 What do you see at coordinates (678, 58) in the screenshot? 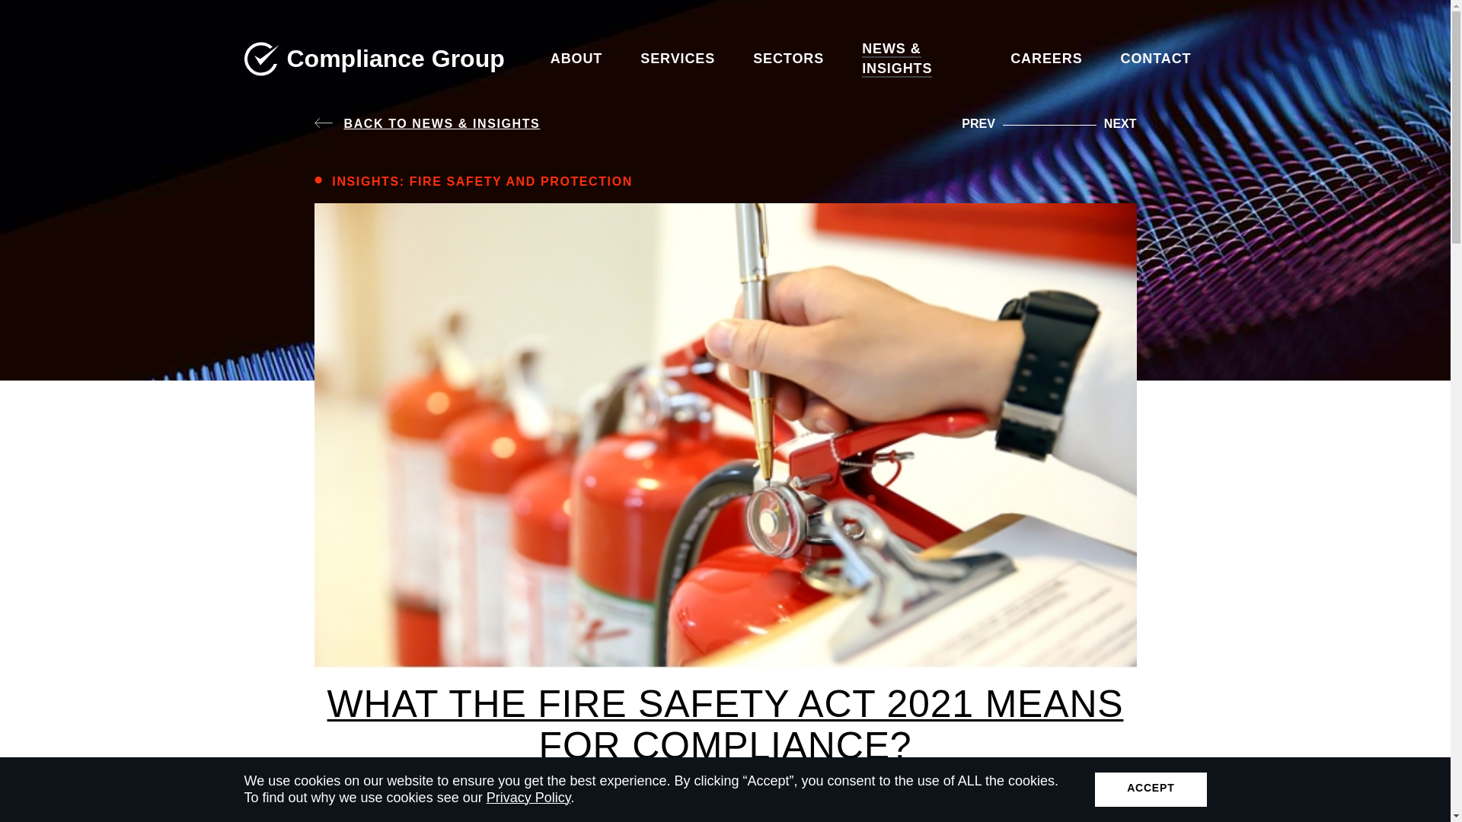
I see `SERVICES` at bounding box center [678, 58].